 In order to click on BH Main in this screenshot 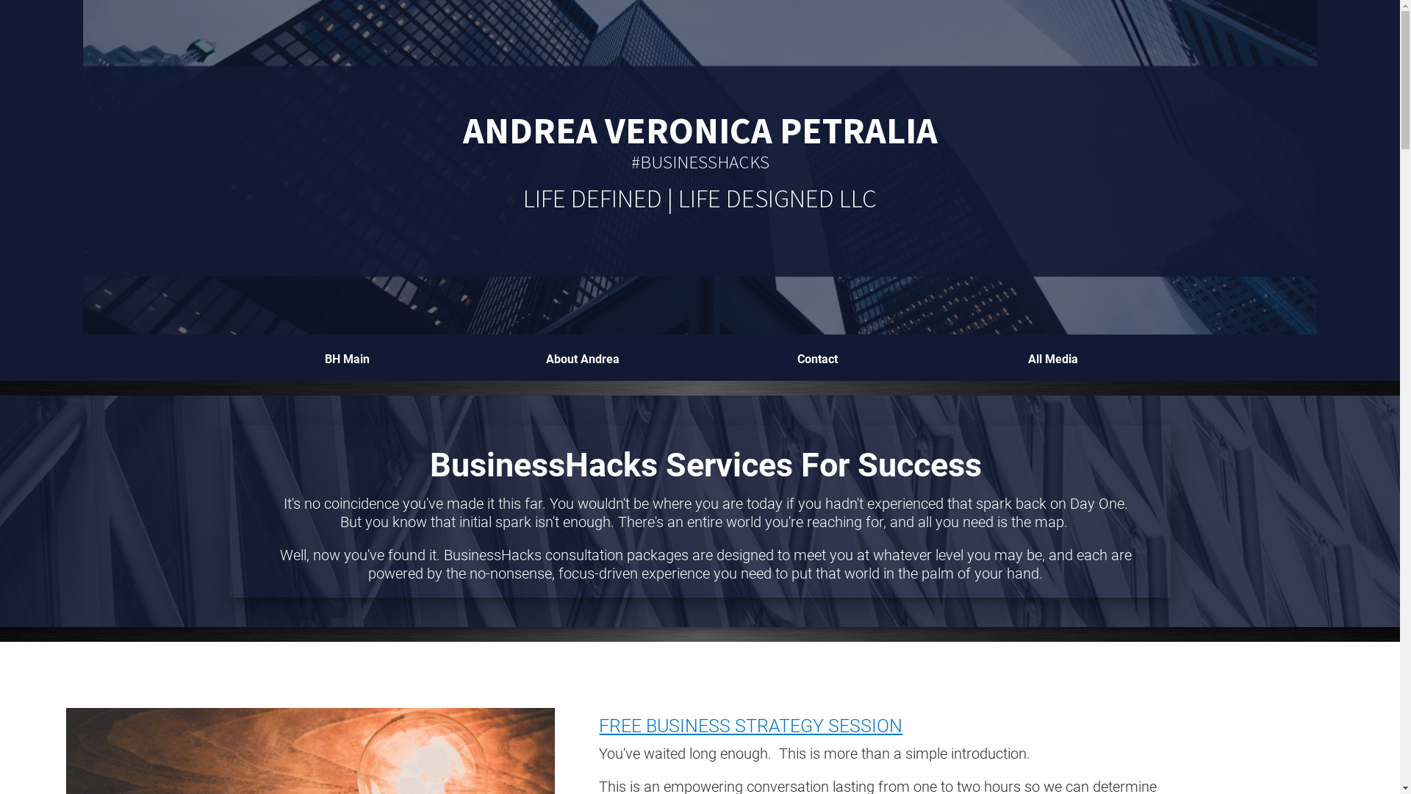, I will do `click(347, 360)`.